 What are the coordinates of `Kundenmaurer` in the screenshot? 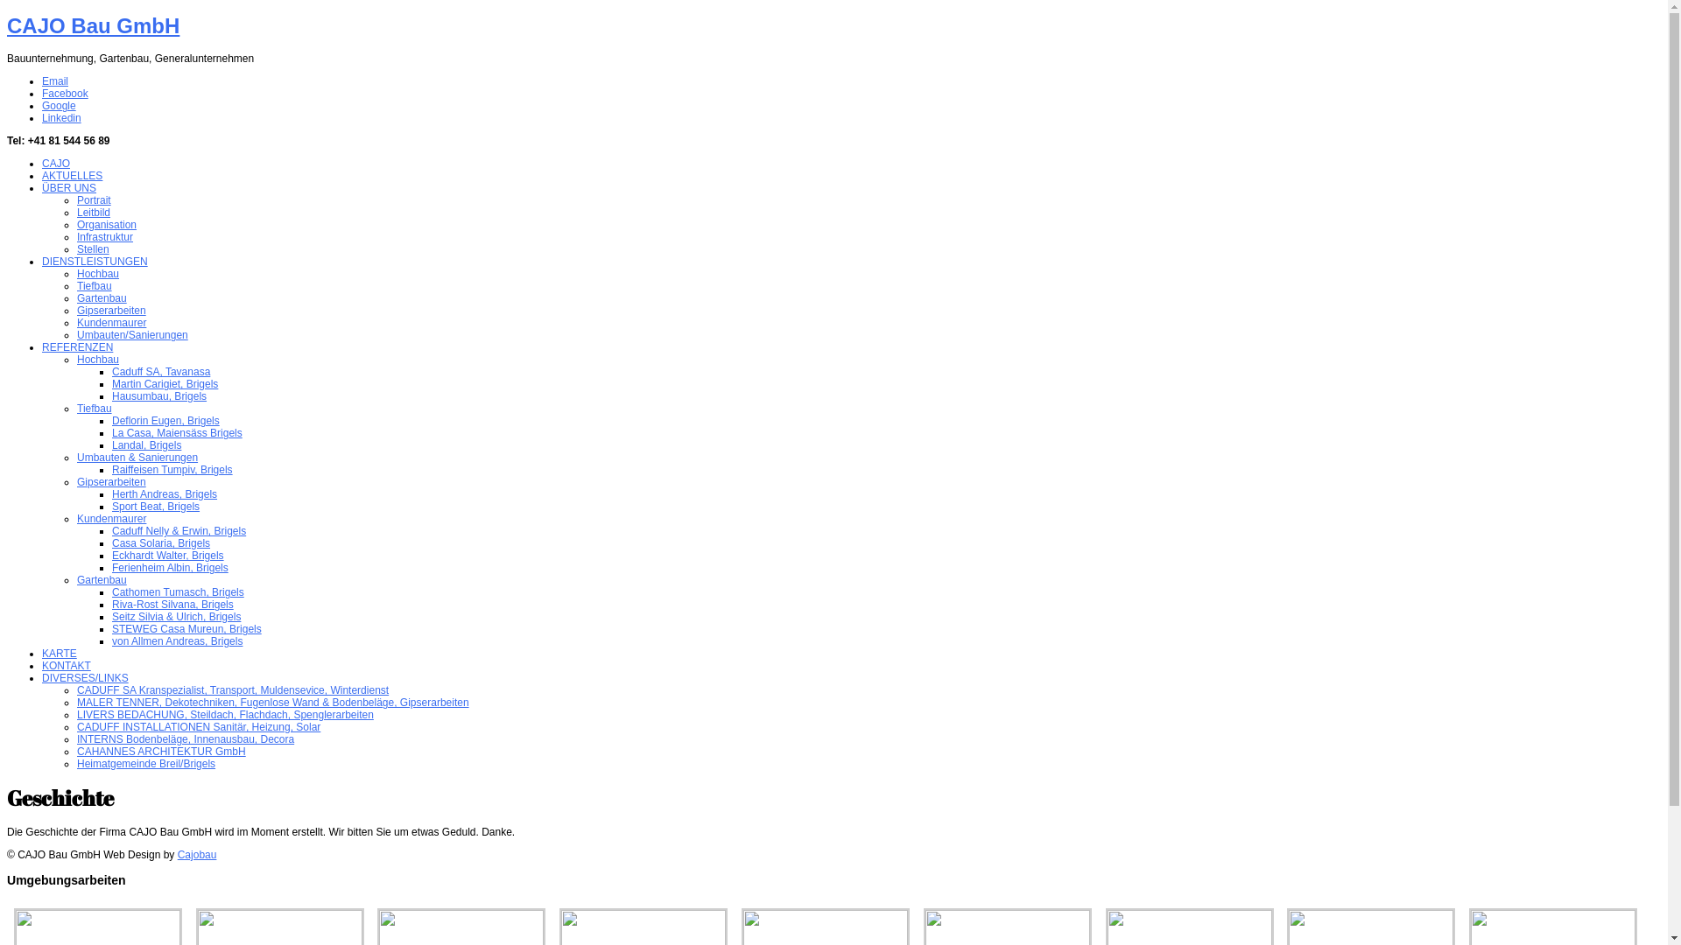 It's located at (112, 519).